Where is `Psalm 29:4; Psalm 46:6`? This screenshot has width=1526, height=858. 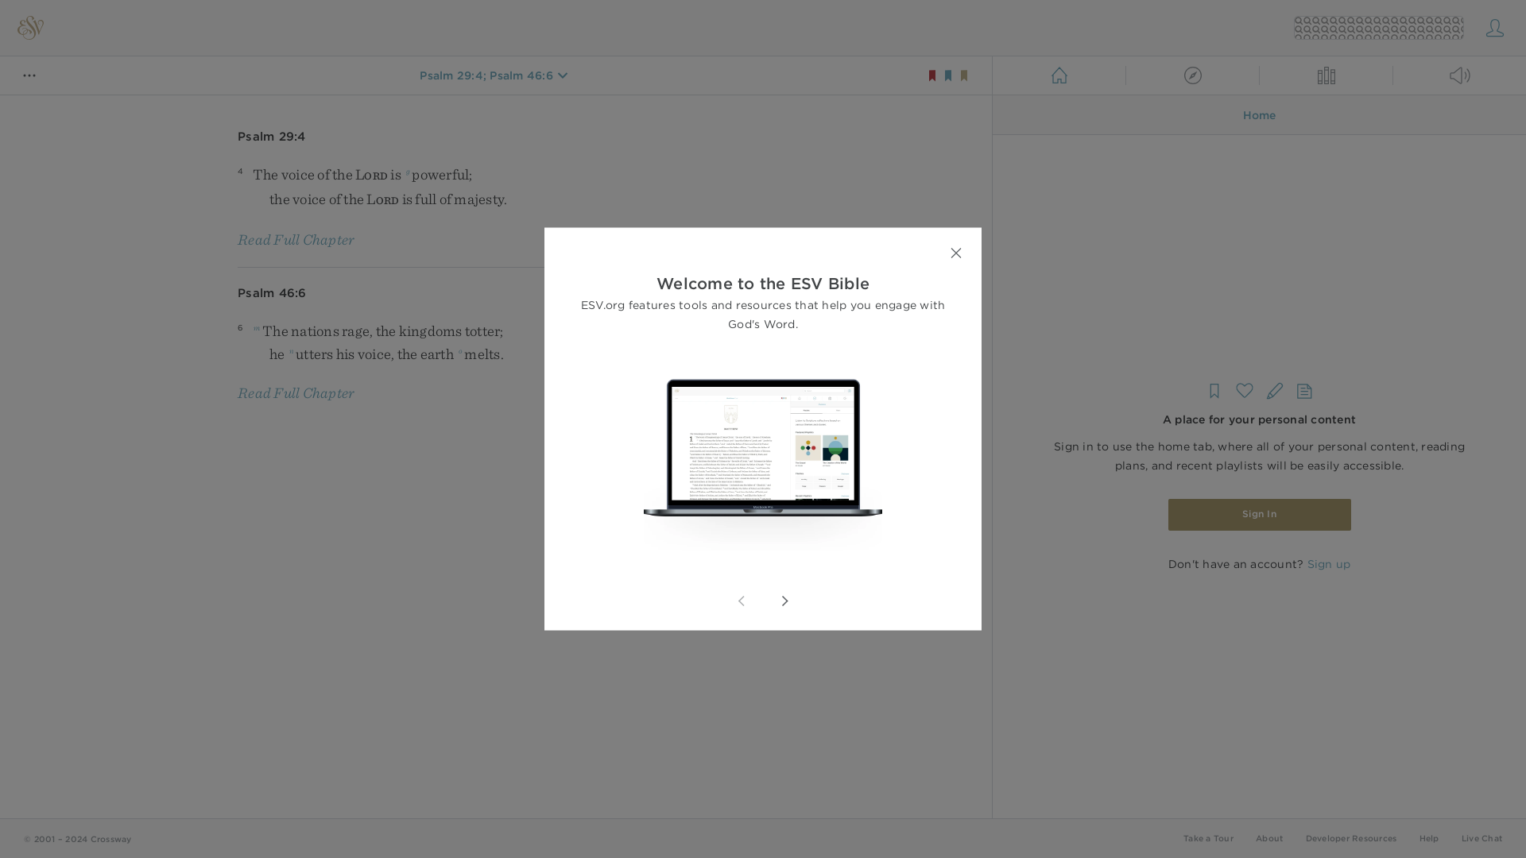 Psalm 29:4; Psalm 46:6 is located at coordinates (486, 75).